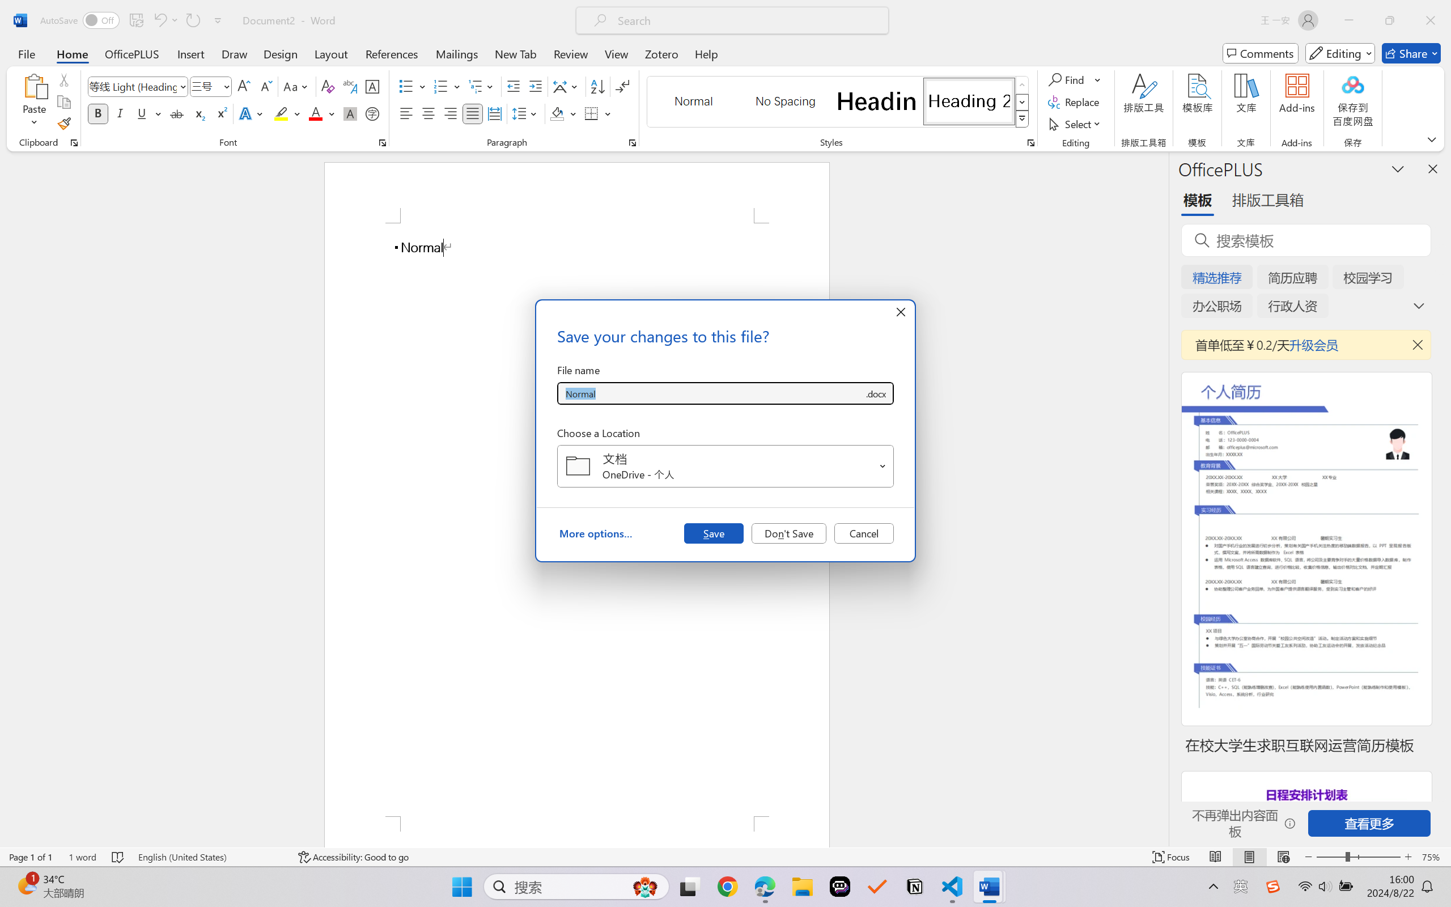 The image size is (1451, 907). What do you see at coordinates (83, 857) in the screenshot?
I see `Word Count 1 word` at bounding box center [83, 857].